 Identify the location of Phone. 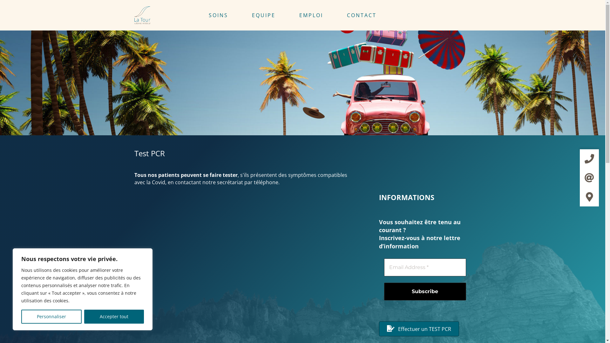
(589, 159).